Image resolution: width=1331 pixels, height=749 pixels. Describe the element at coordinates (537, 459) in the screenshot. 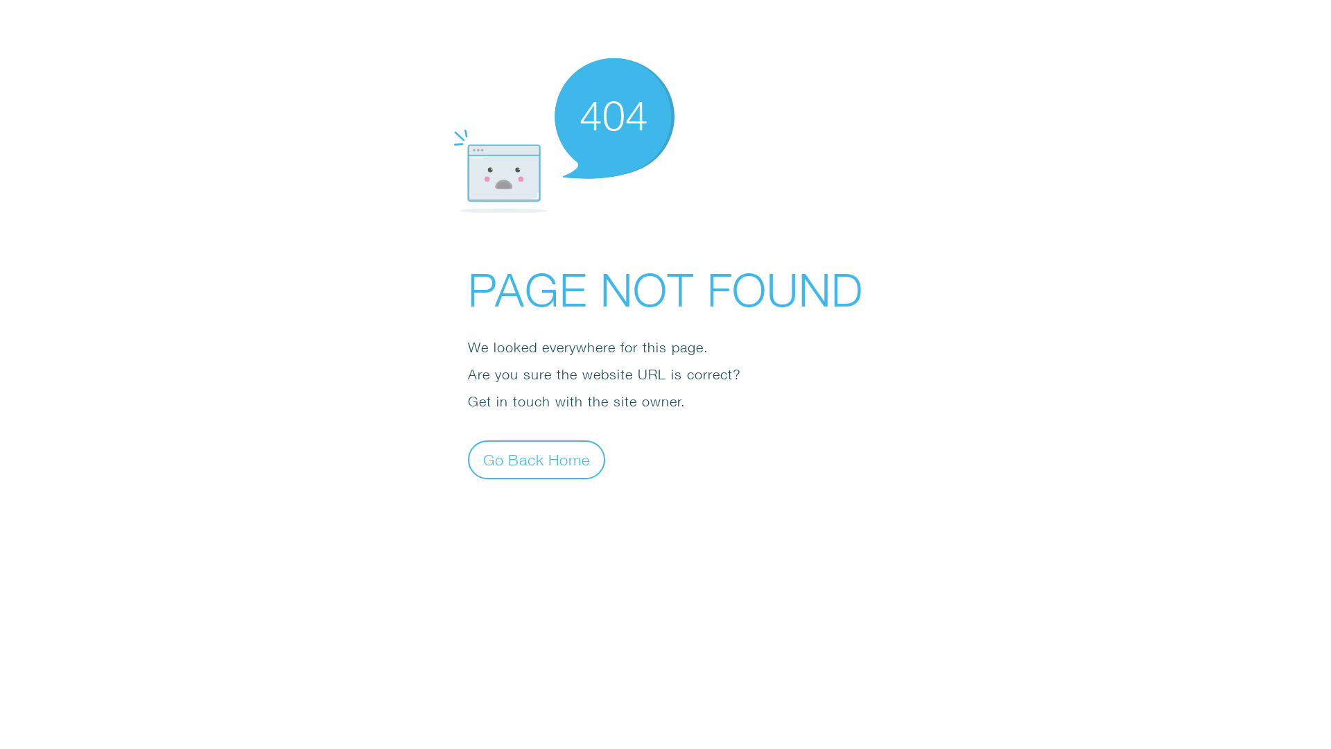

I see `Go Back Home` at that location.